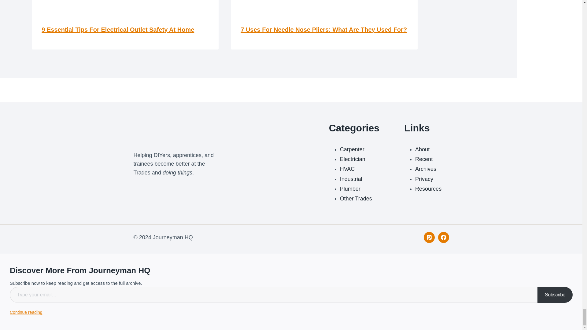 This screenshot has width=587, height=330. I want to click on Please fill in this field., so click(274, 295).